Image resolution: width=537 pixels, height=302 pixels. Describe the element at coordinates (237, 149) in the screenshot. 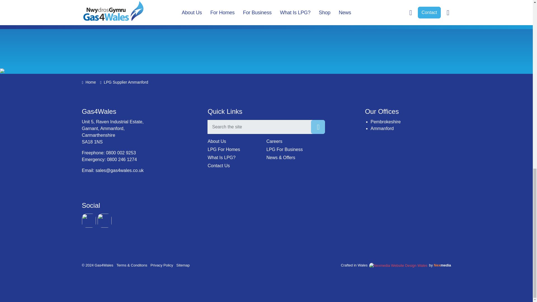

I see `LPG For Homes` at that location.